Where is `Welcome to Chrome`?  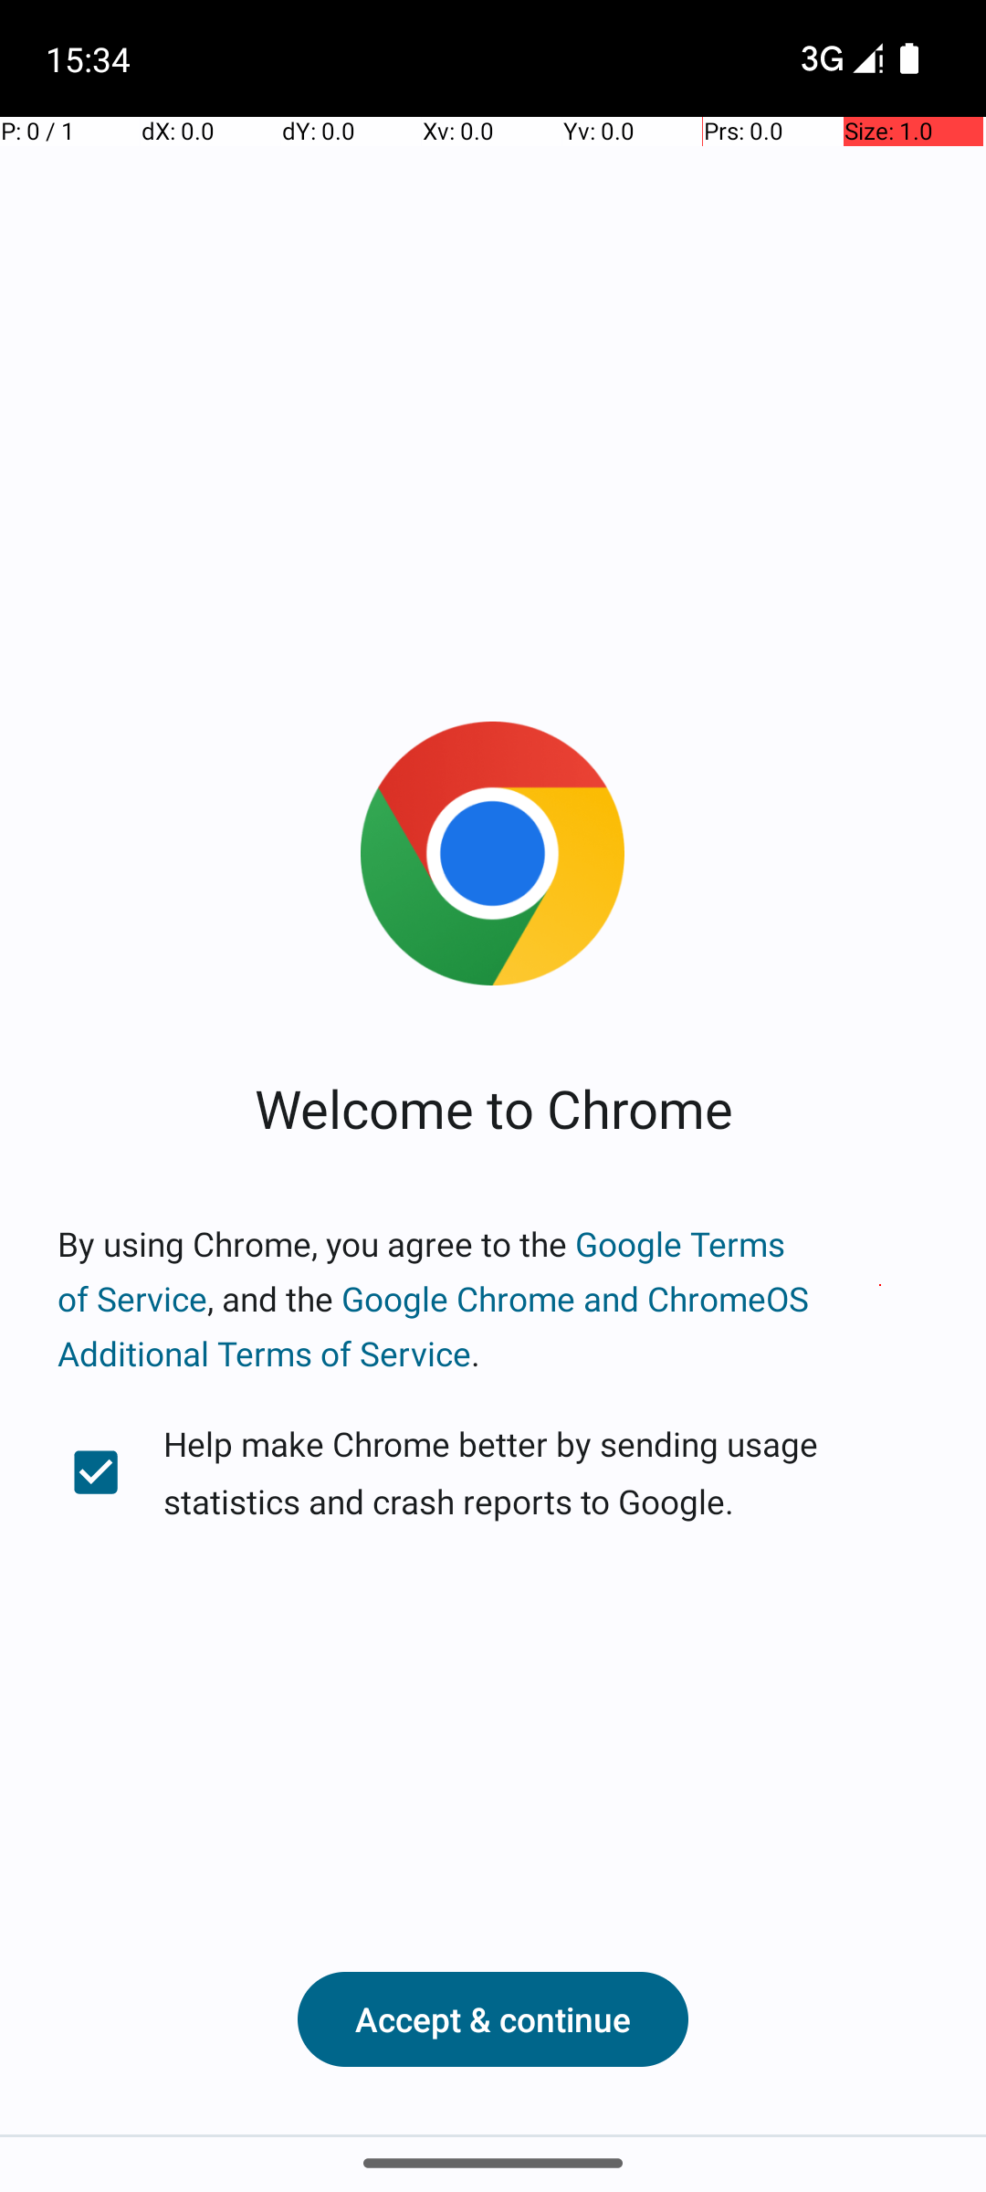 Welcome to Chrome is located at coordinates (493, 1107).